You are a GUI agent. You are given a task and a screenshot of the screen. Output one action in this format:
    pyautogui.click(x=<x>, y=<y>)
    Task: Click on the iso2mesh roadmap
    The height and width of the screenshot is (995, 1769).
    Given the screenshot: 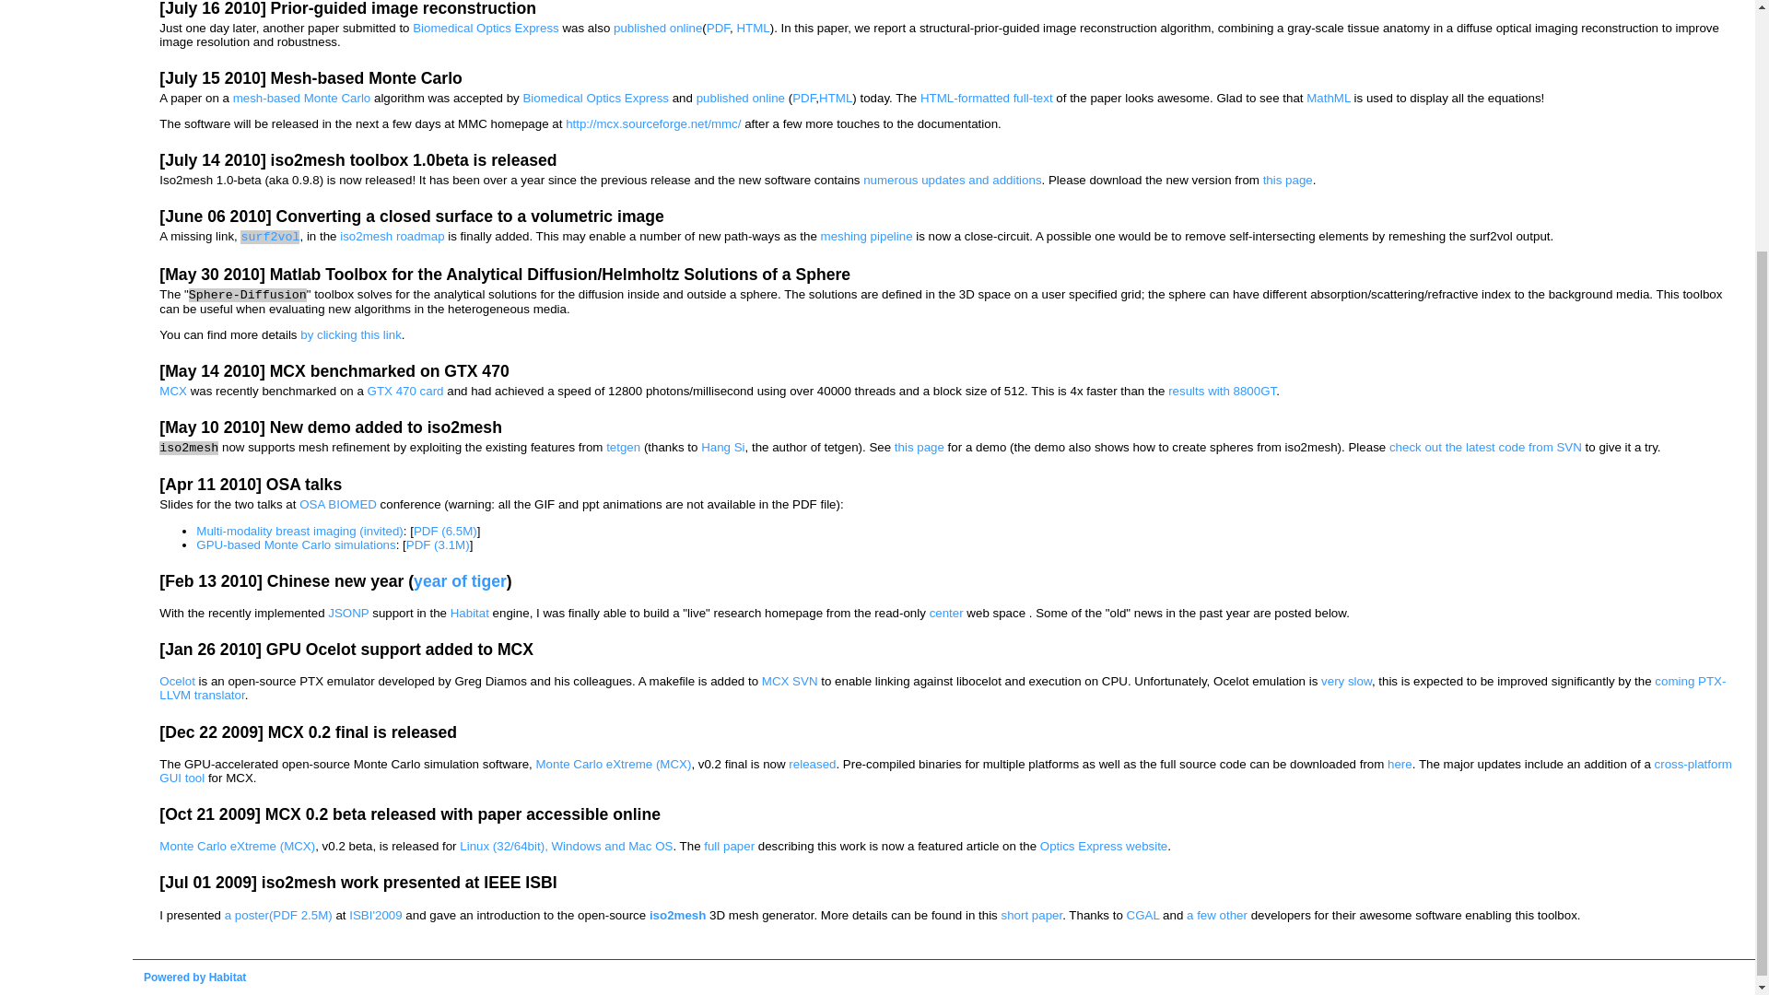 What is the action you would take?
    pyautogui.click(x=391, y=236)
    